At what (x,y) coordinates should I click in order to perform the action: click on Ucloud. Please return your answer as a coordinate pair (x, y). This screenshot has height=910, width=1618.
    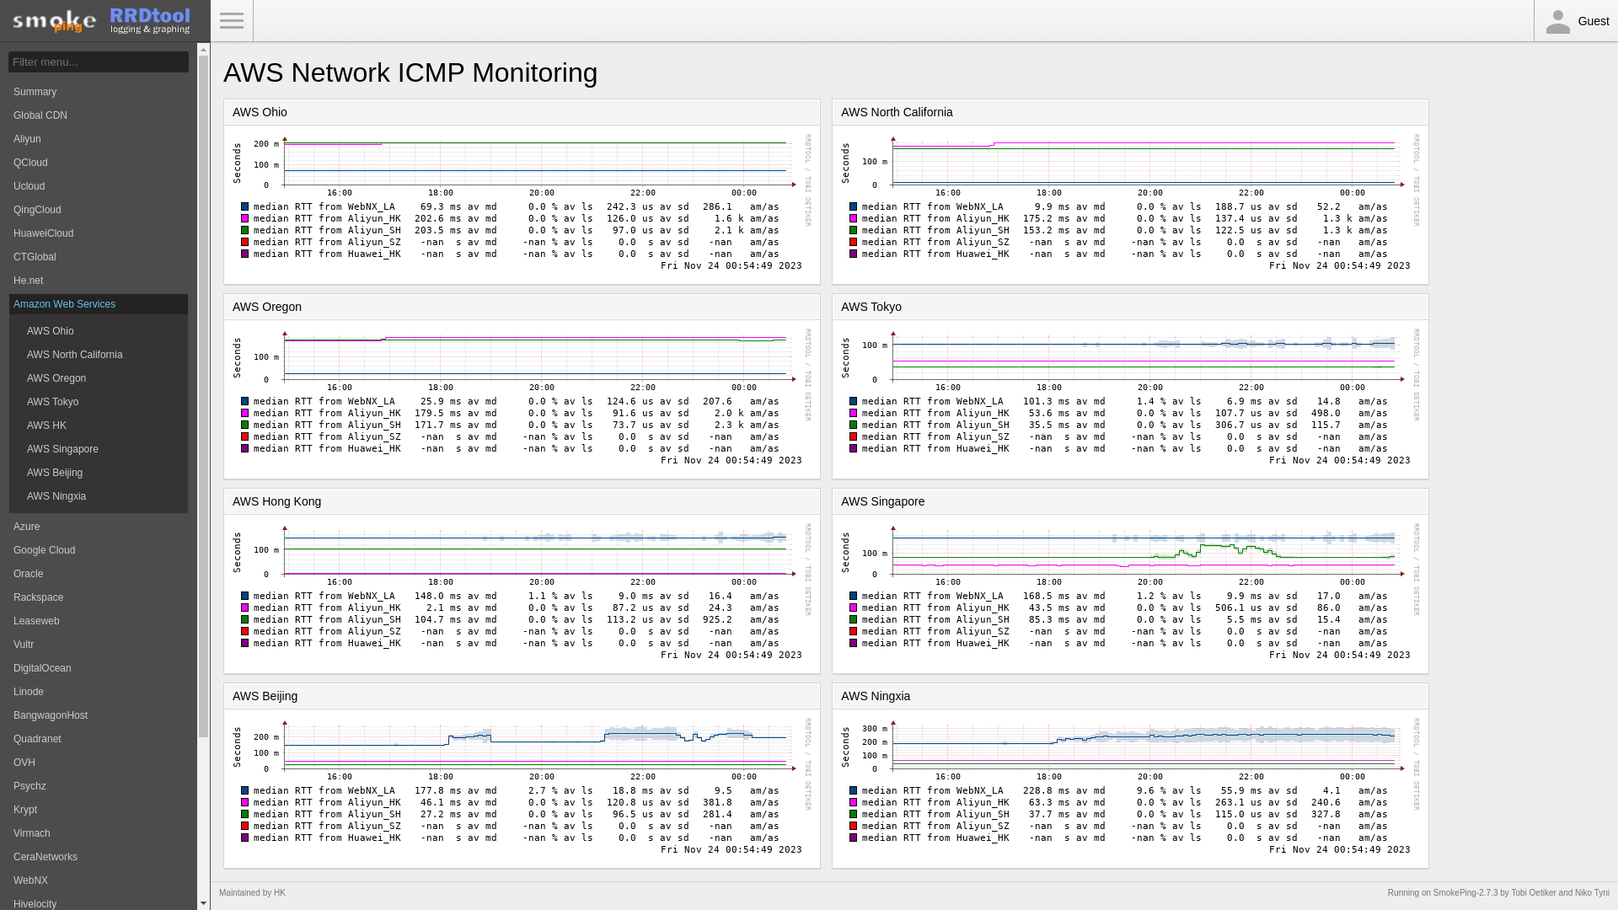
    Looking at the image, I should click on (99, 186).